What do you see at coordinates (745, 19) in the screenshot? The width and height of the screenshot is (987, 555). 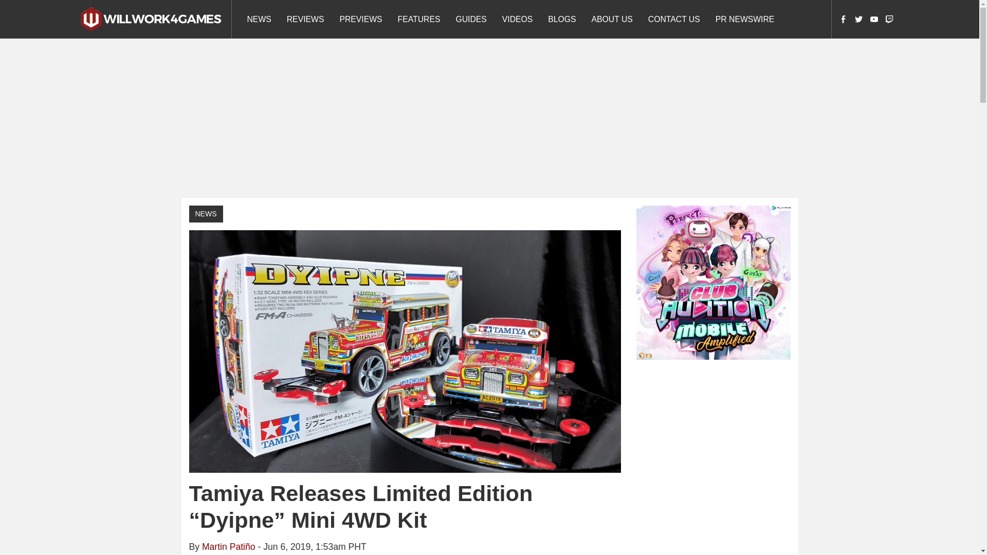 I see `PR NEWSWIRE` at bounding box center [745, 19].